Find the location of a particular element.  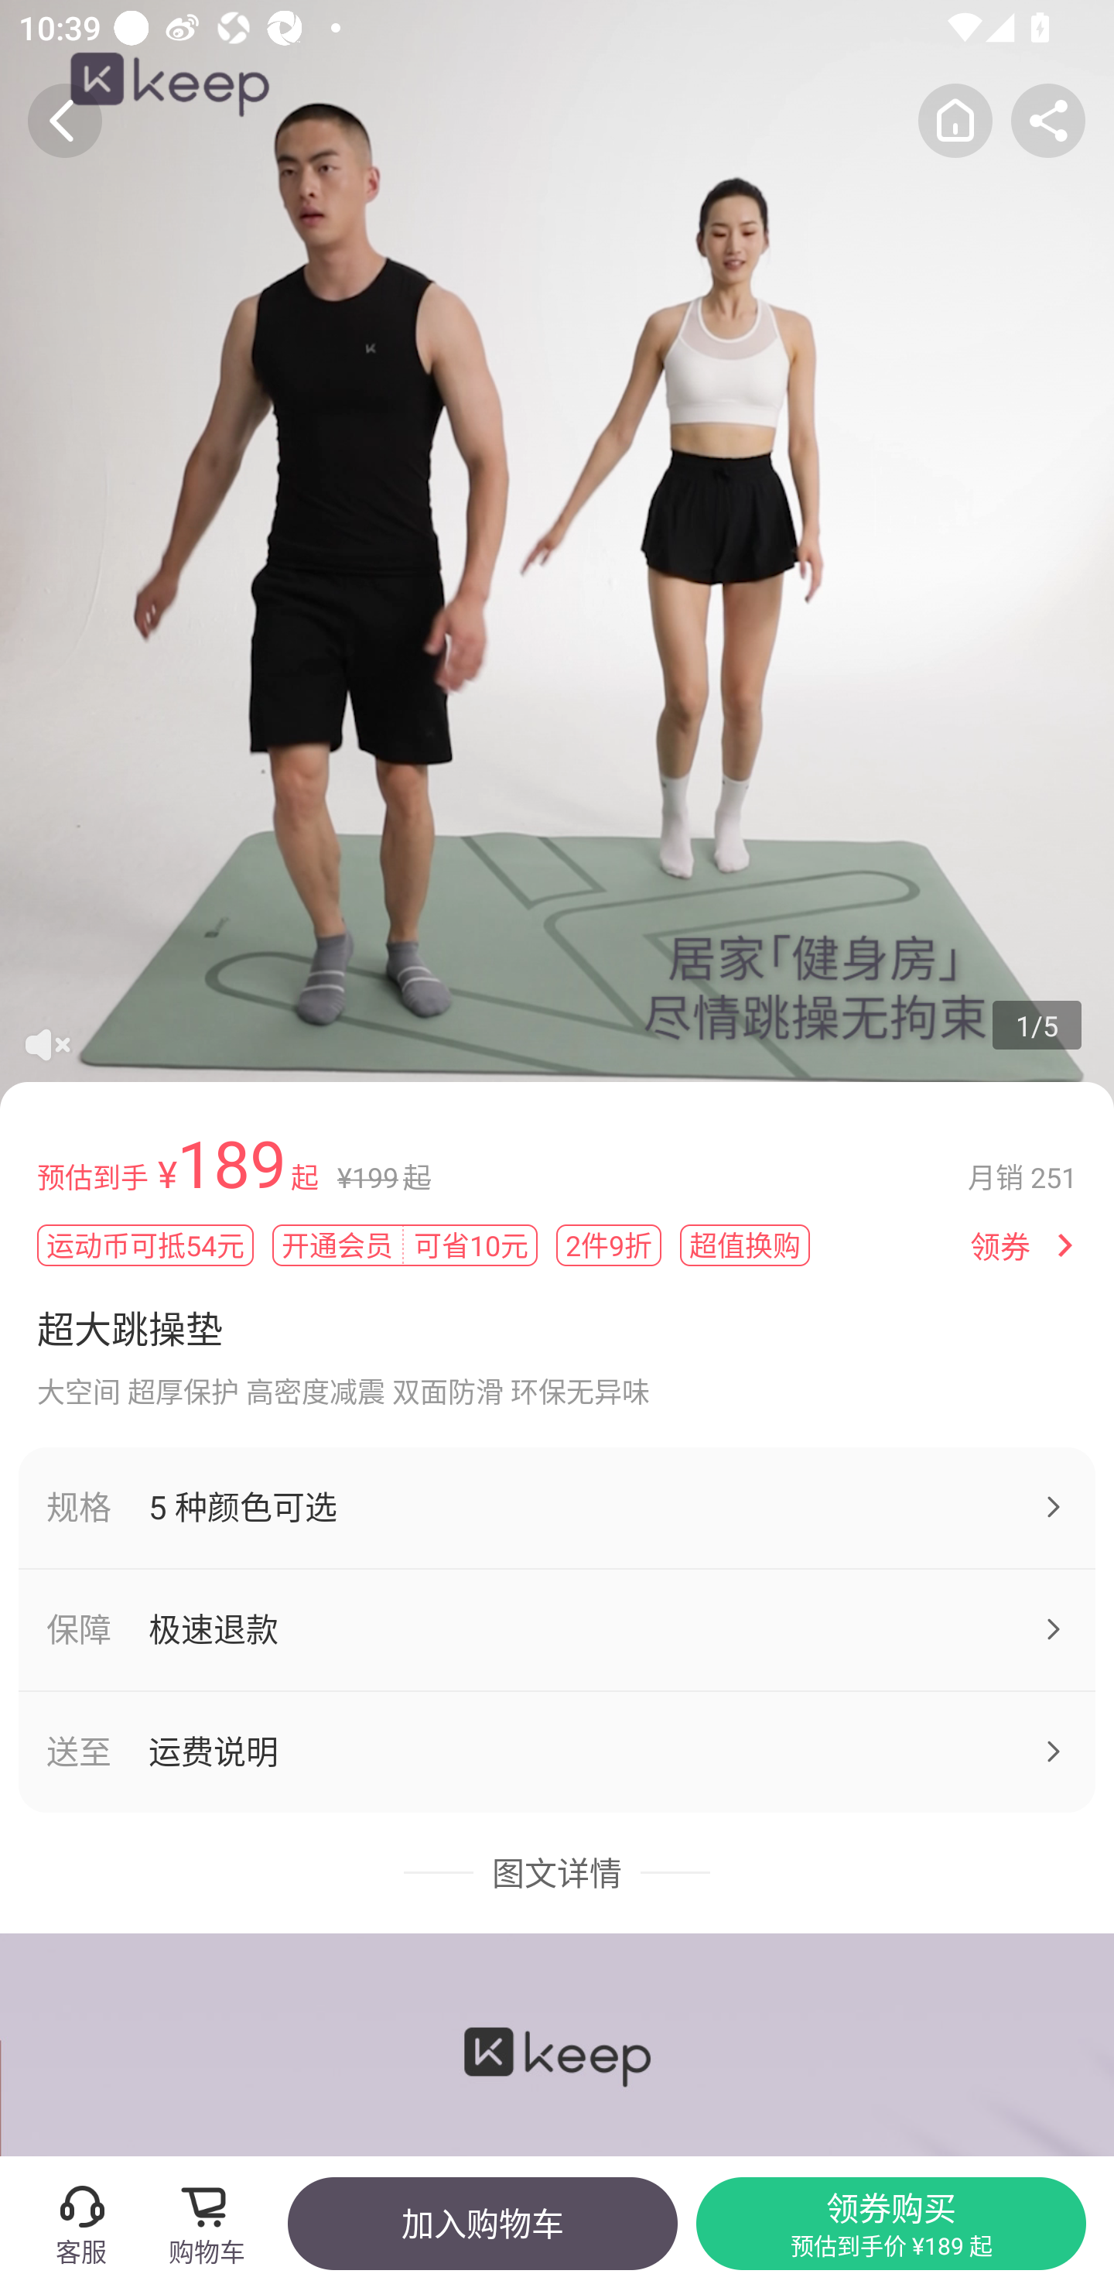

运动币可抵54元 开通会员 可省10元 2件9折 超值换购 is located at coordinates (494, 1245).